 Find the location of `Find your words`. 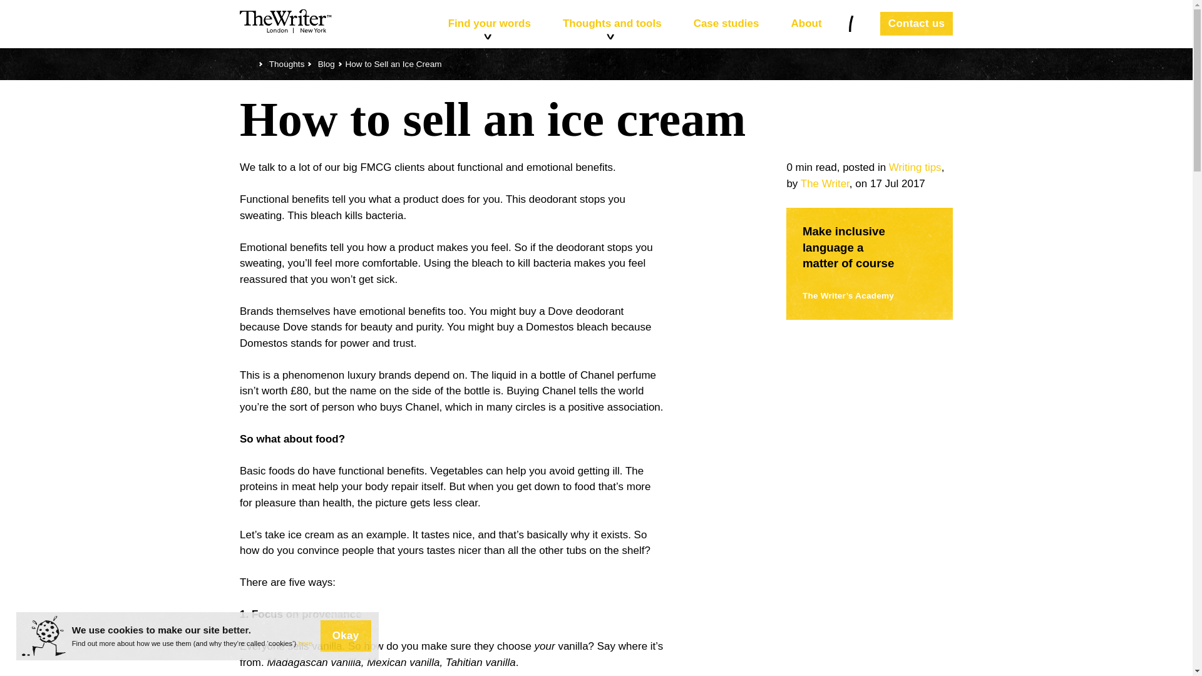

Find your words is located at coordinates (489, 24).